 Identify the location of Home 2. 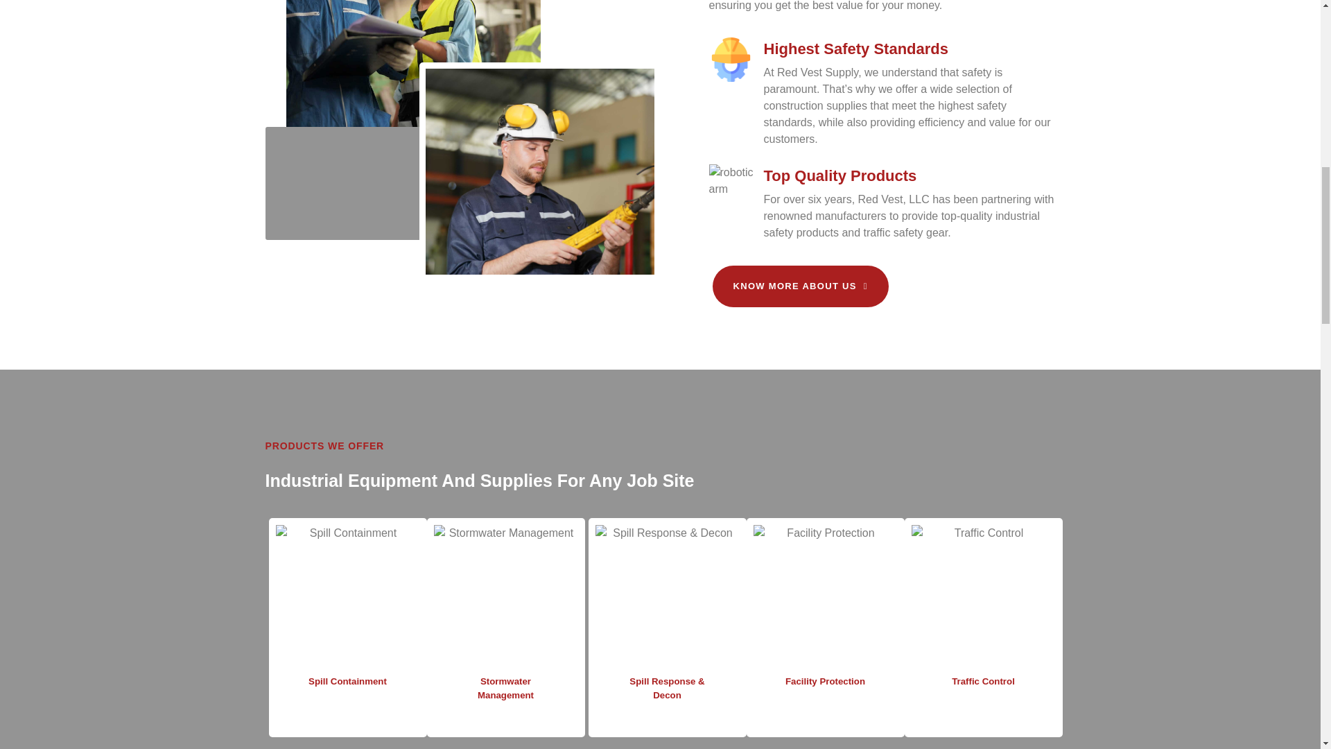
(539, 171).